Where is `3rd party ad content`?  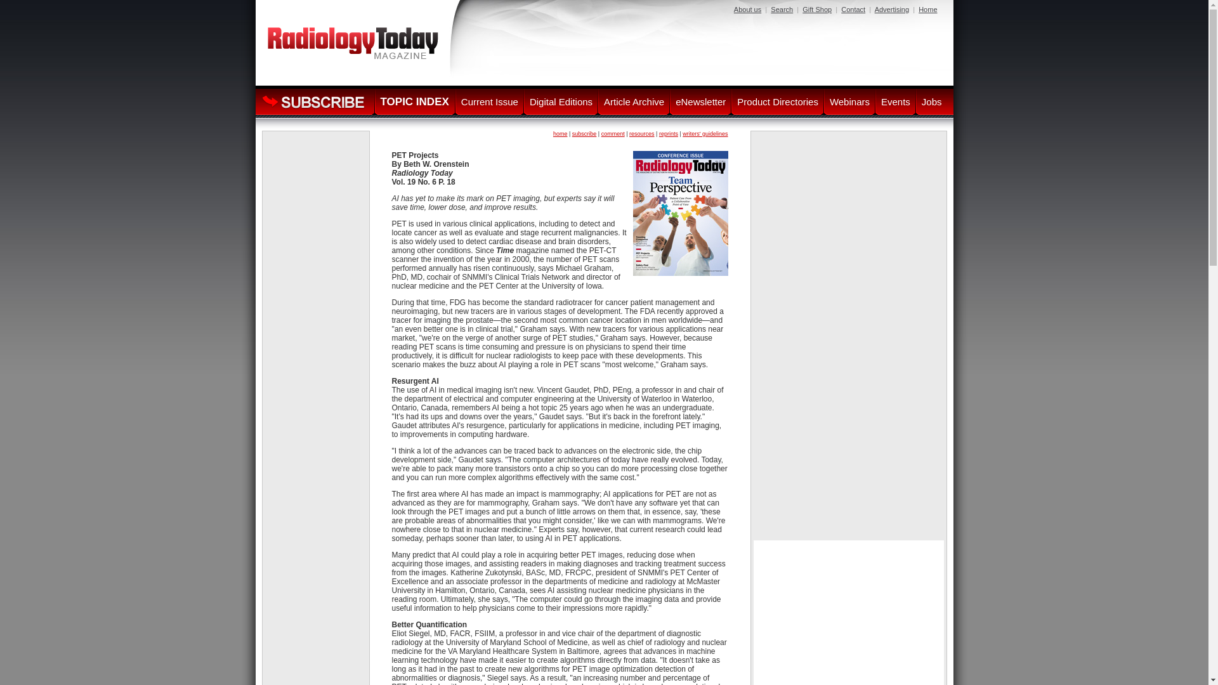 3rd party ad content is located at coordinates (707, 47).